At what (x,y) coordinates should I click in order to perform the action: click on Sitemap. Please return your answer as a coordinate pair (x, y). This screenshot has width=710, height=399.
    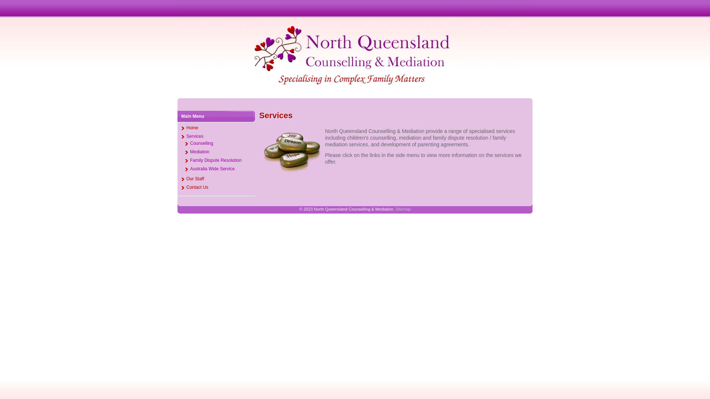
    Looking at the image, I should click on (403, 209).